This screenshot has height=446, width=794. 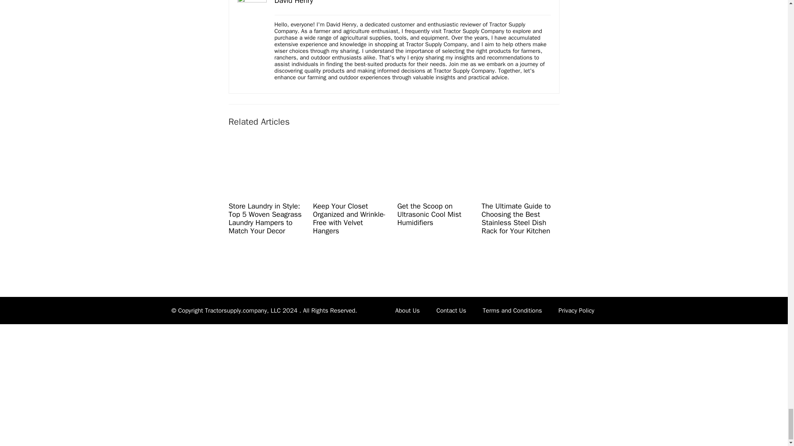 What do you see at coordinates (407, 311) in the screenshot?
I see `About Us` at bounding box center [407, 311].